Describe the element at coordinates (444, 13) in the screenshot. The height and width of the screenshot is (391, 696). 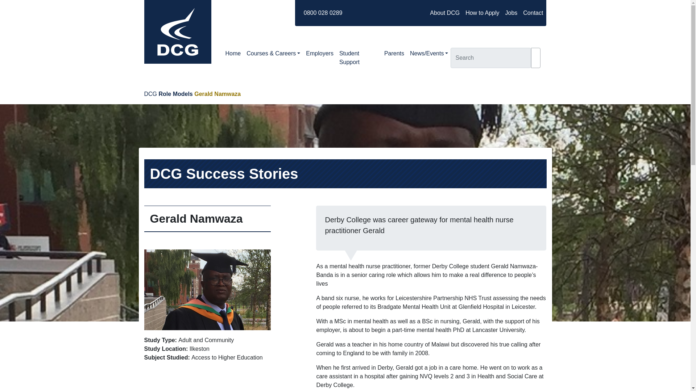
I see `About DCG` at that location.